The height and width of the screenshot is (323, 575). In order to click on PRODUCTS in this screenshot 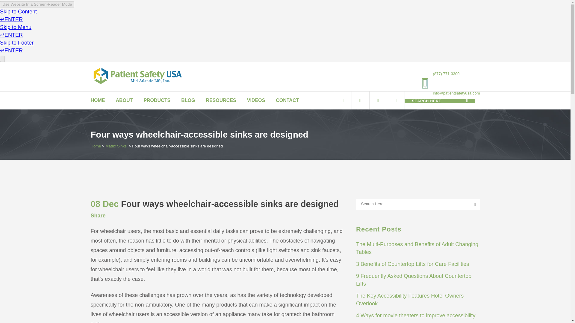, I will do `click(157, 100)`.